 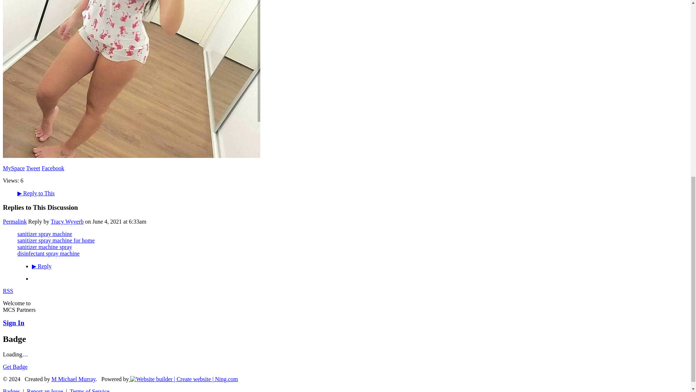 I want to click on Ning Website Builder, so click(x=184, y=379).